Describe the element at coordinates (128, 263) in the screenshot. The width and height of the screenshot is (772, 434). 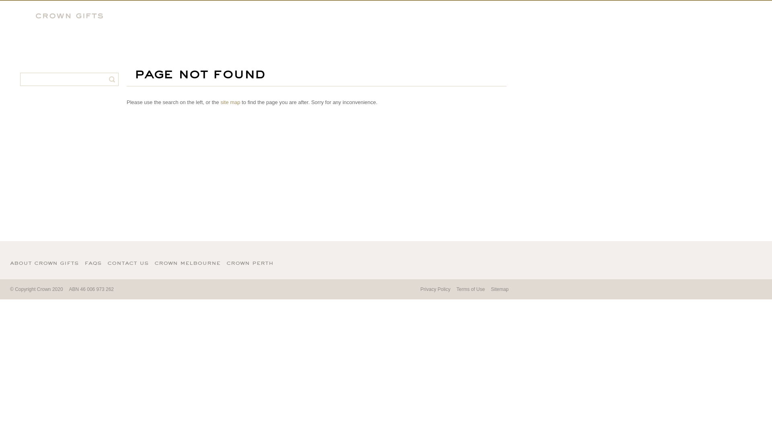
I see `CONTACT US` at that location.